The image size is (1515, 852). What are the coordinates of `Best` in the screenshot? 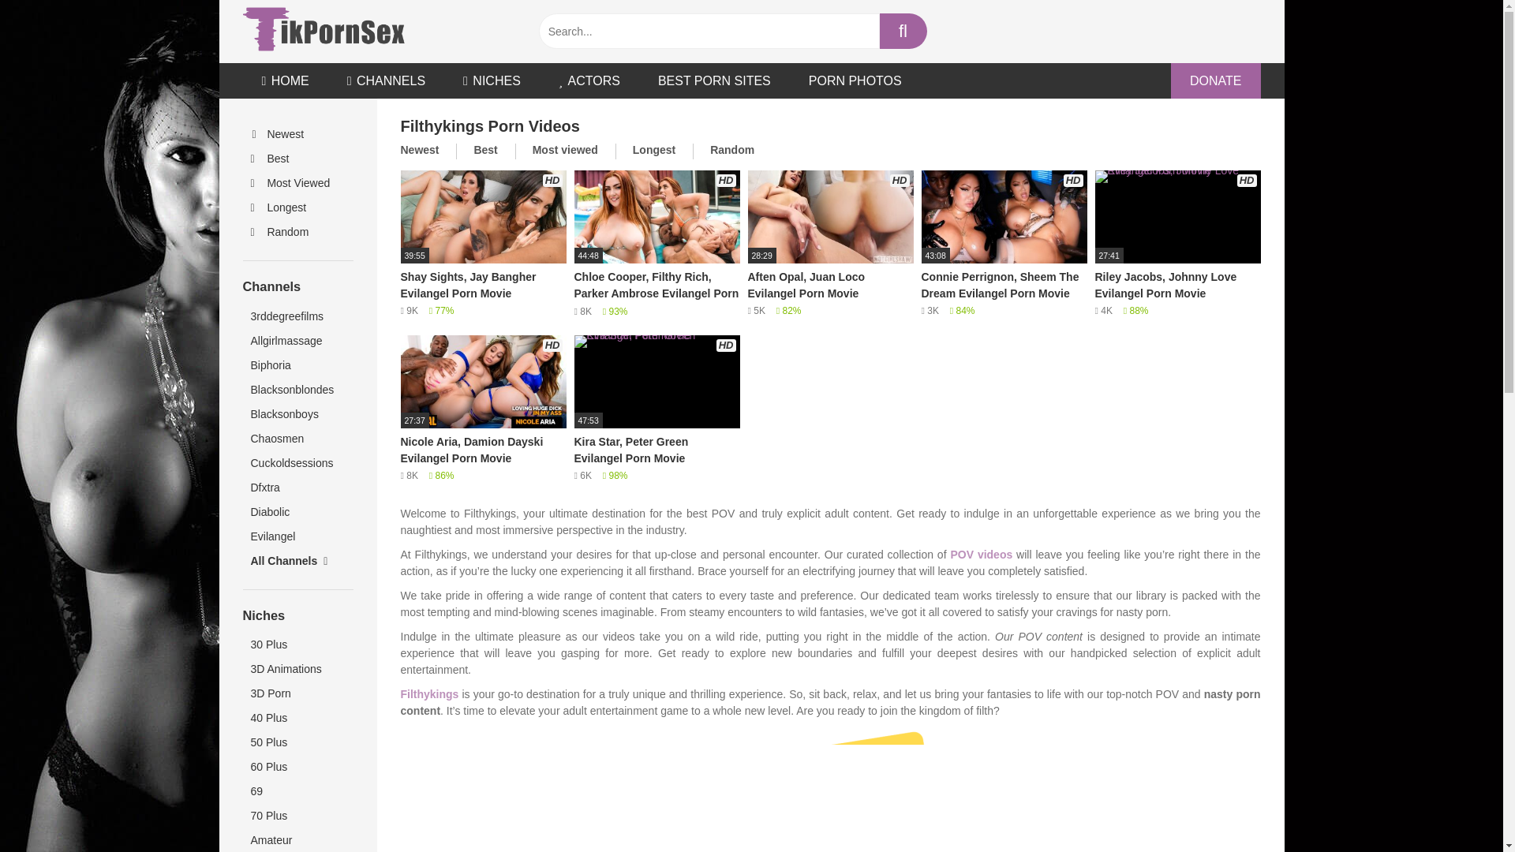 It's located at (297, 159).